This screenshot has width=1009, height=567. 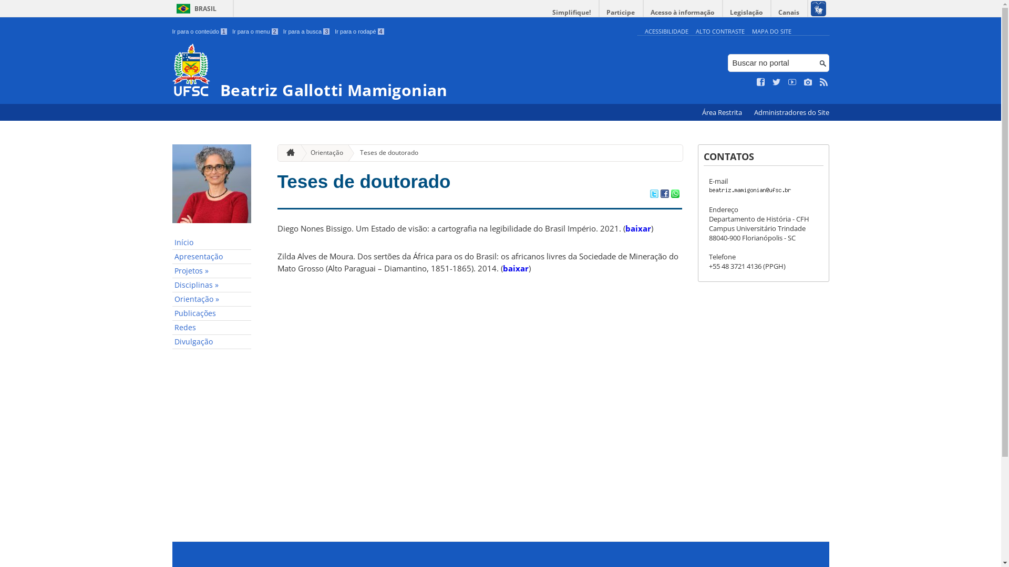 What do you see at coordinates (515, 268) in the screenshot?
I see `baixar` at bounding box center [515, 268].